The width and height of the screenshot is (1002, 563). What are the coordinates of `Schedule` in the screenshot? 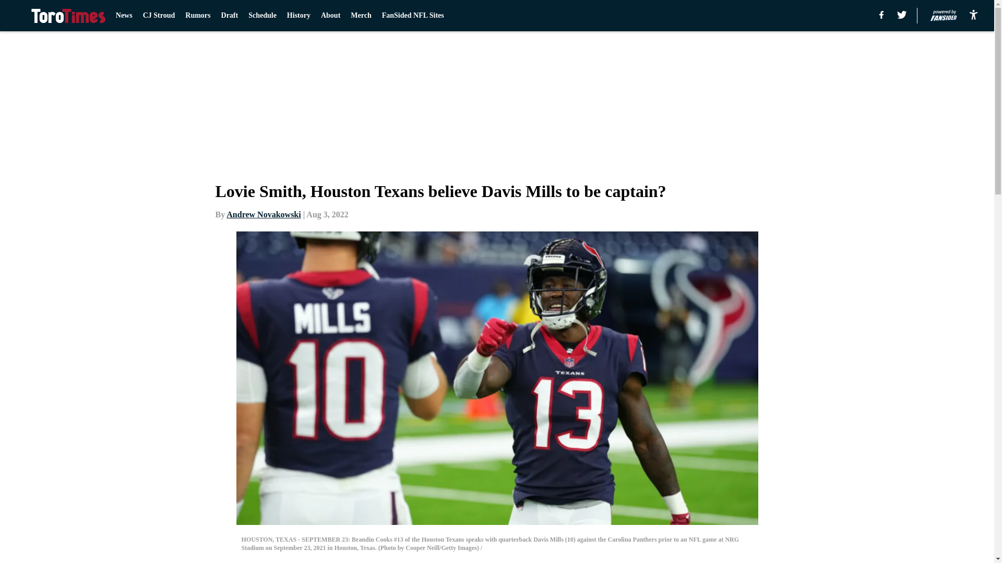 It's located at (262, 16).